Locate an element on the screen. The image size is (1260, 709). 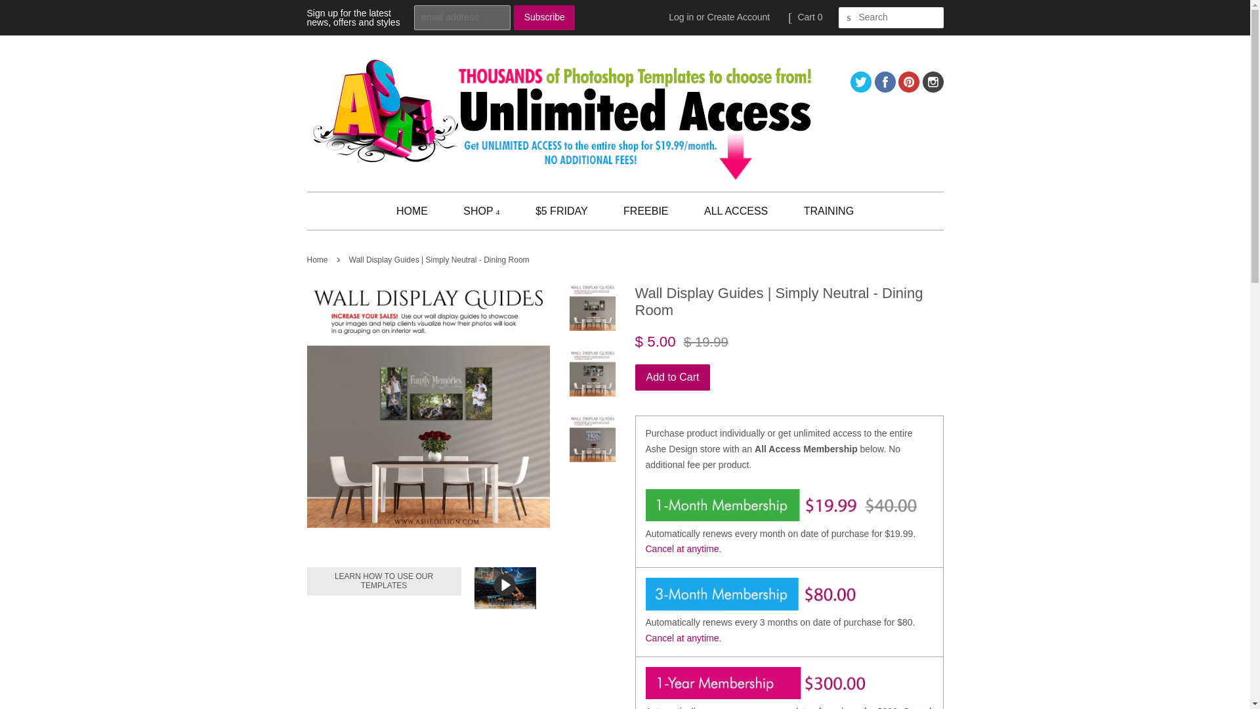
AsheDesign on Facebook is located at coordinates (885, 89).